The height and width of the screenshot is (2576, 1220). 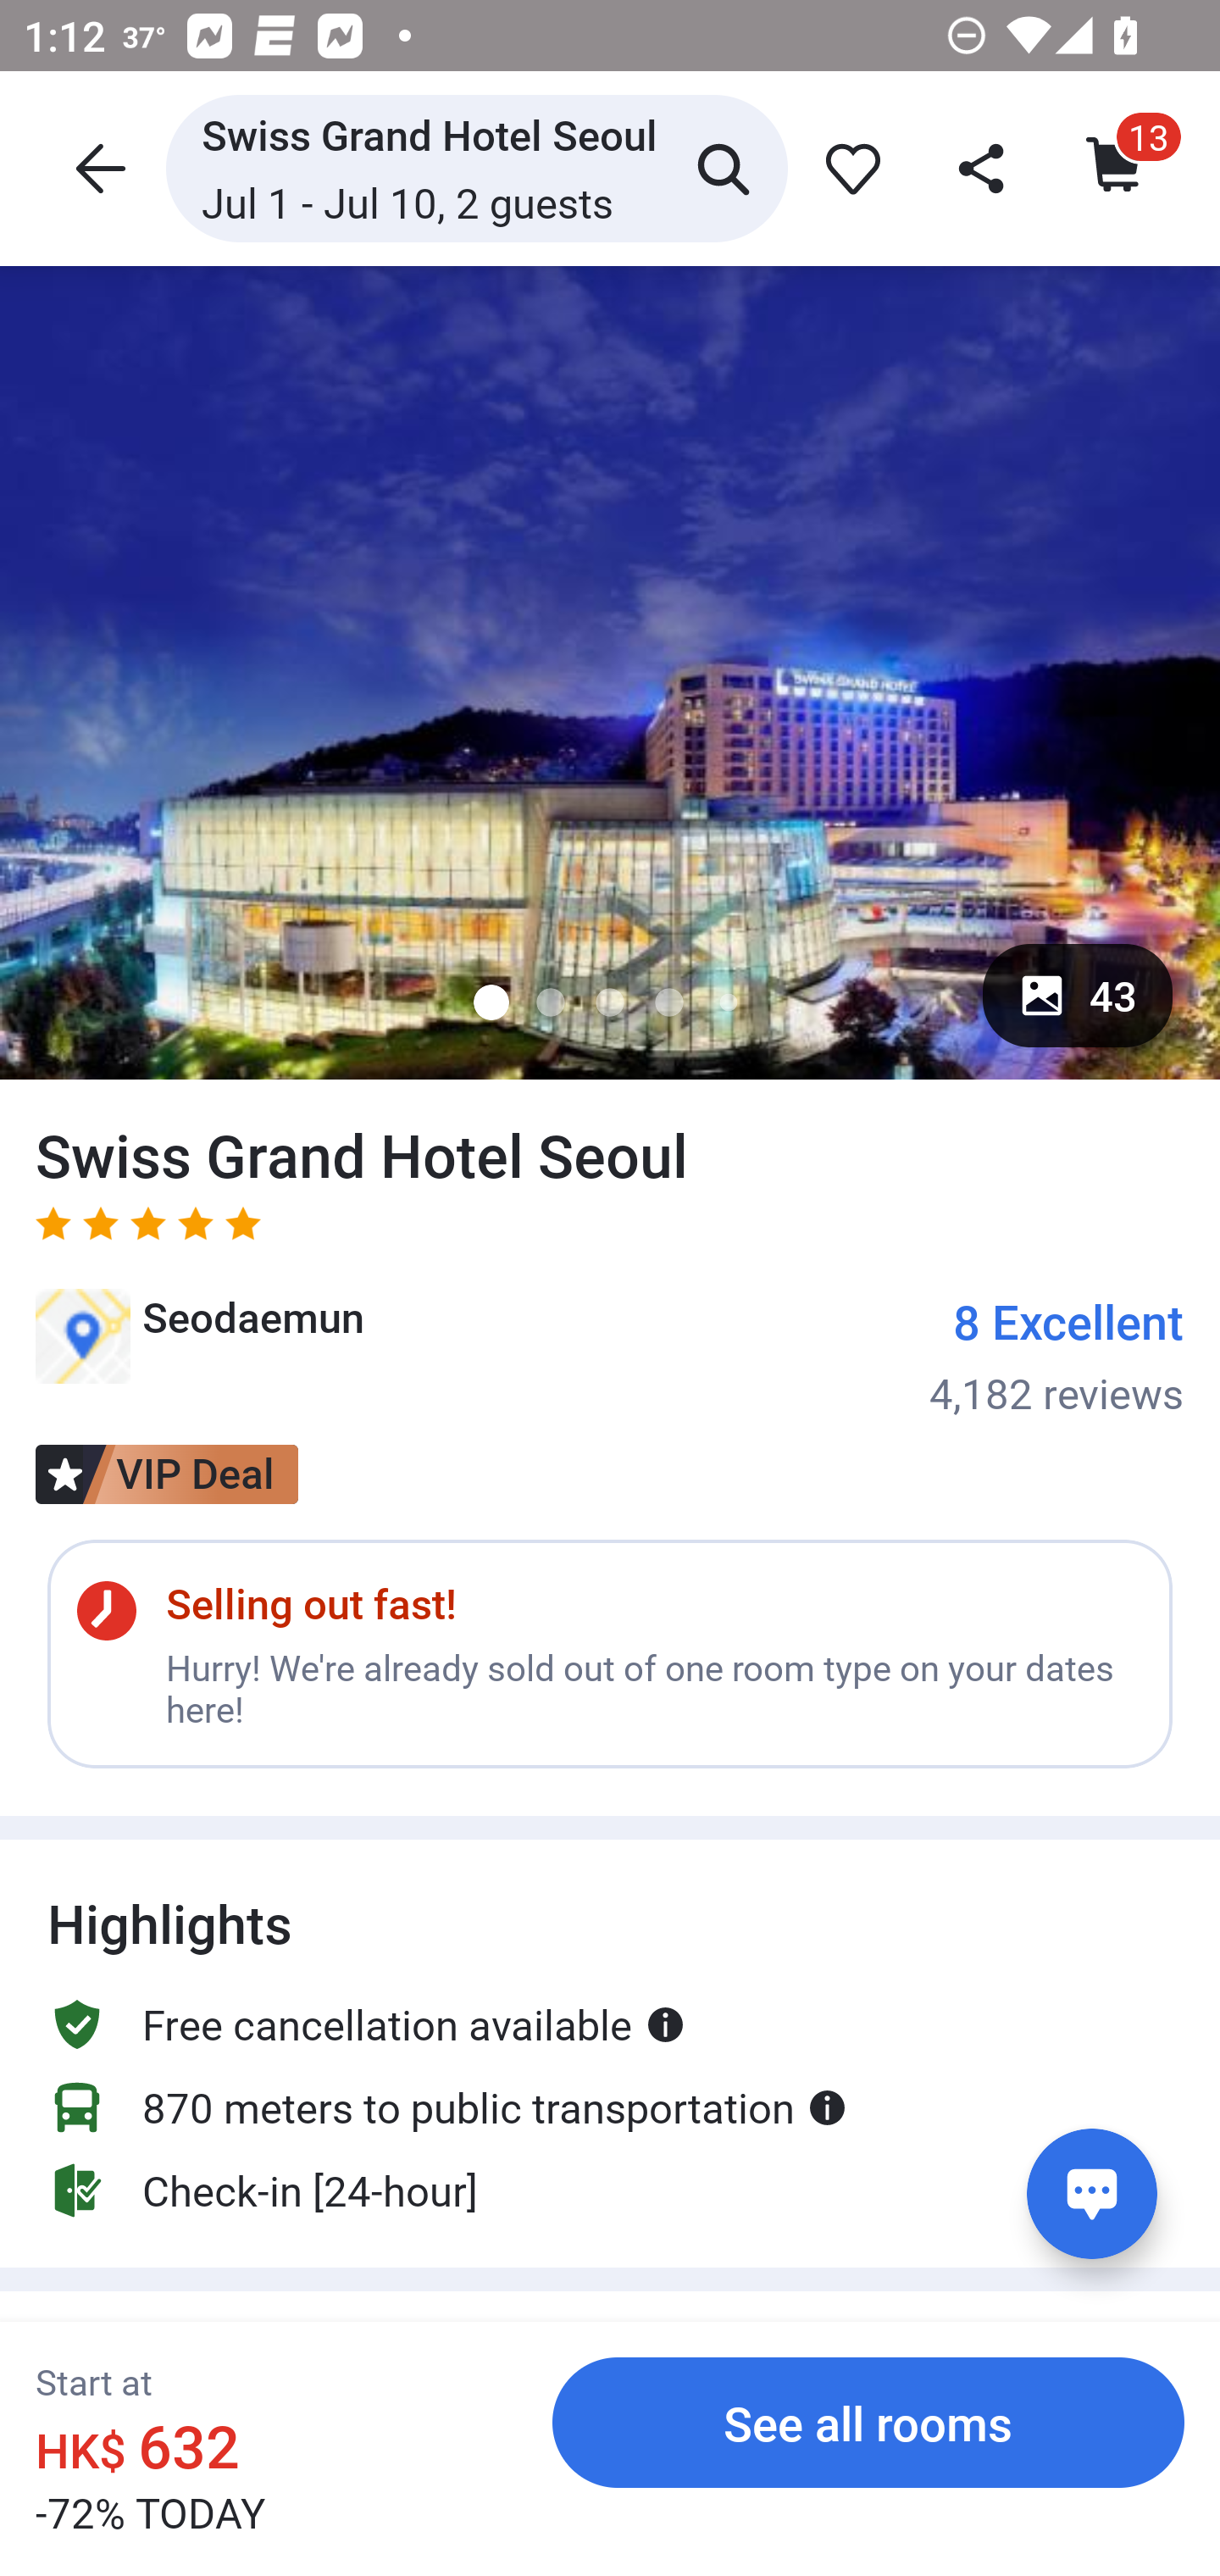 What do you see at coordinates (868, 2422) in the screenshot?
I see `See all rooms` at bounding box center [868, 2422].